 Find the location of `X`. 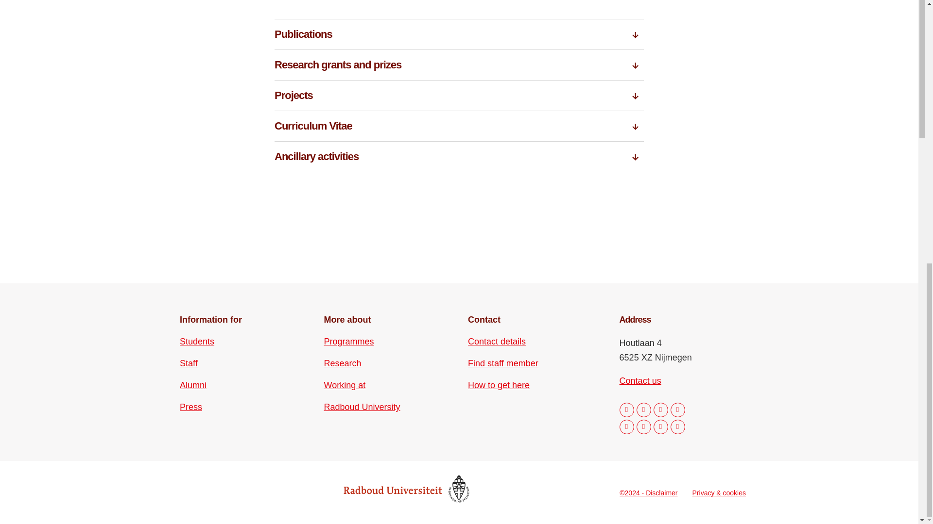

X is located at coordinates (627, 427).